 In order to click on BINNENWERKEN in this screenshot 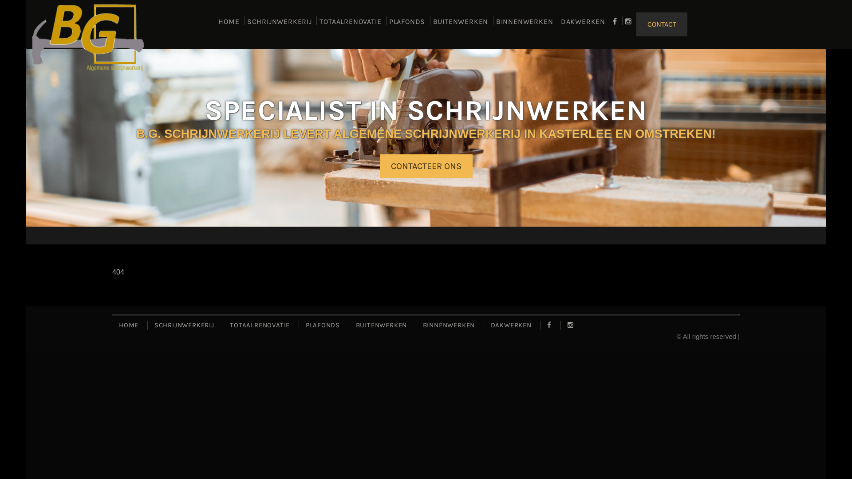, I will do `click(525, 25)`.